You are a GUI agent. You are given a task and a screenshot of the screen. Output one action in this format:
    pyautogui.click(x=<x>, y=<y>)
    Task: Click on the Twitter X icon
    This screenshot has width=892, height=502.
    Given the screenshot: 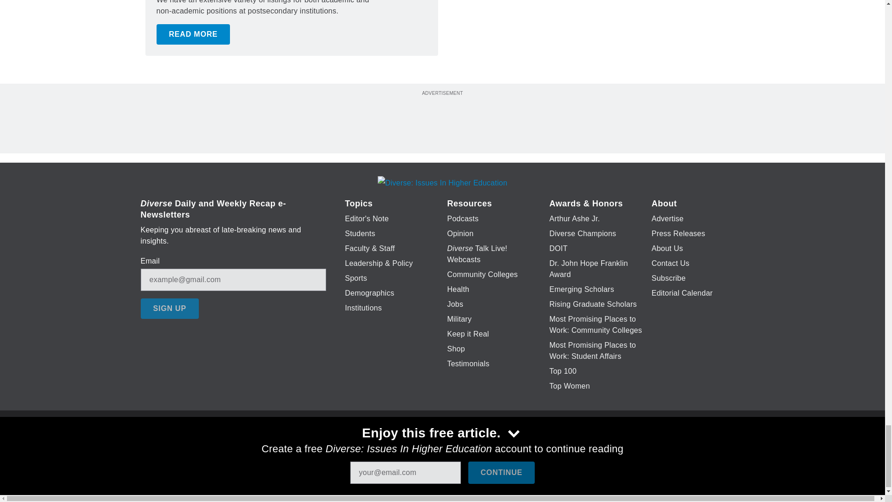 What is the action you would take?
    pyautogui.click(x=413, y=445)
    